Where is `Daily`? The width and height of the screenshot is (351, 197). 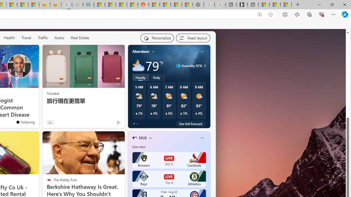 Daily is located at coordinates (157, 77).